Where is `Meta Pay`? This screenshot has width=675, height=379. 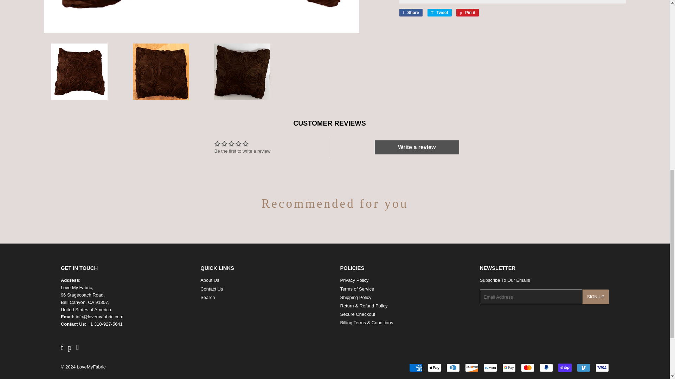
Meta Pay is located at coordinates (490, 367).